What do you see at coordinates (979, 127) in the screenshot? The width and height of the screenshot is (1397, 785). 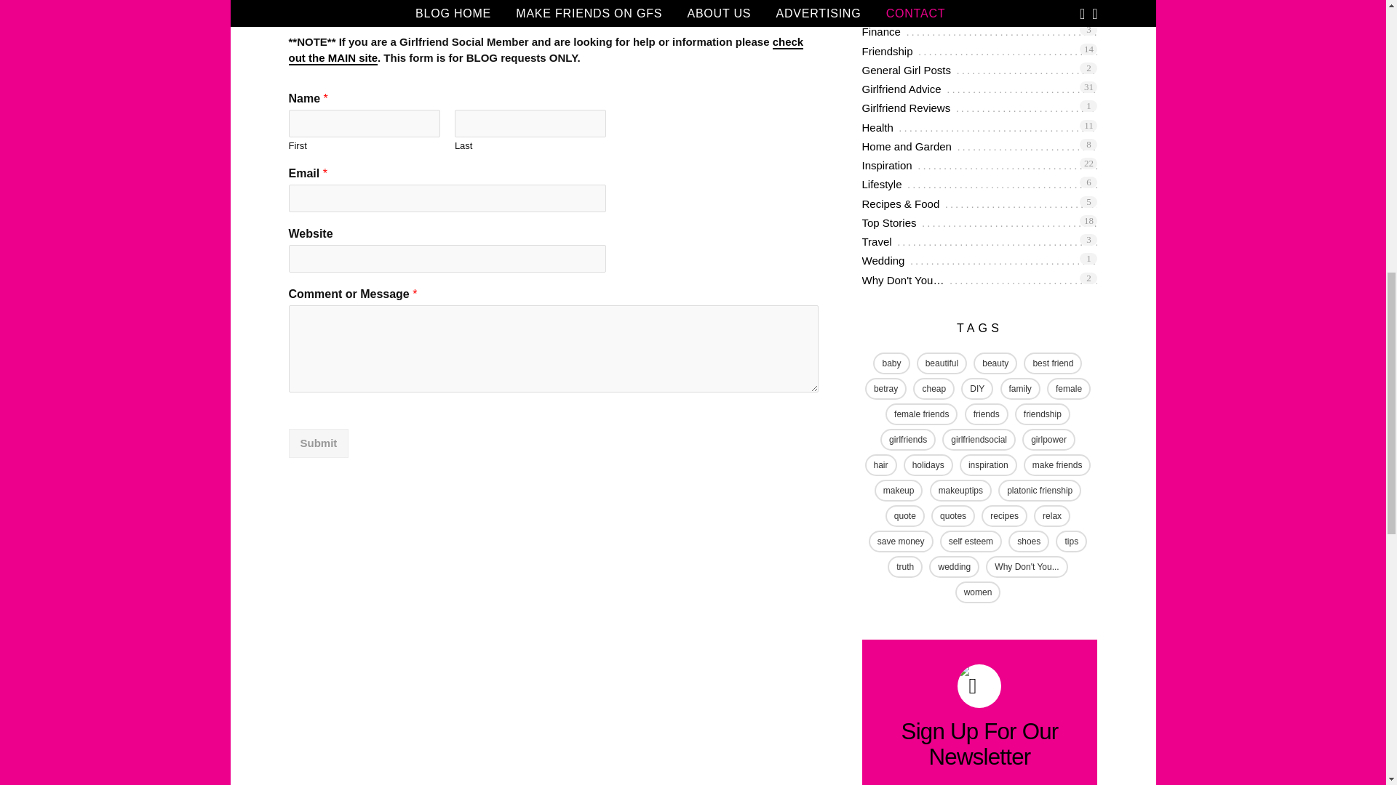 I see `check out the MAIN site` at bounding box center [979, 127].